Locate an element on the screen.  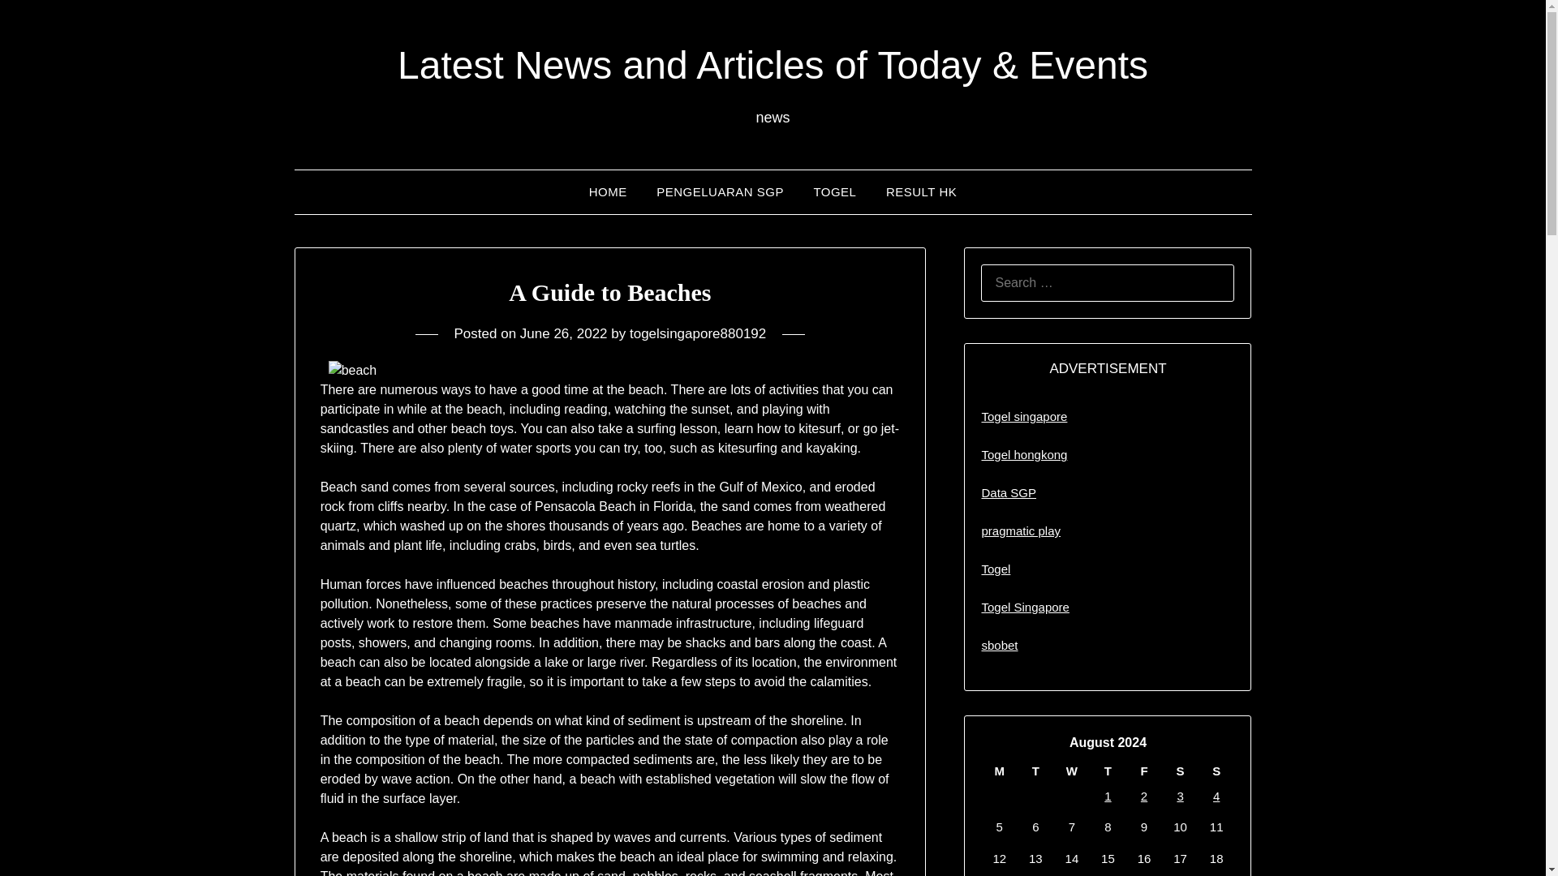
sbobet is located at coordinates (999, 645).